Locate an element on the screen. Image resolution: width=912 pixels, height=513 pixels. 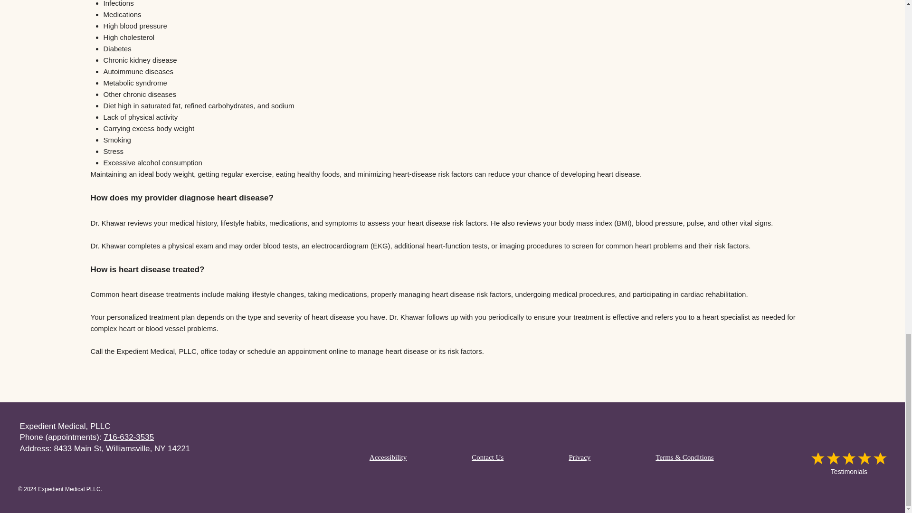
Accessibility is located at coordinates (388, 457).